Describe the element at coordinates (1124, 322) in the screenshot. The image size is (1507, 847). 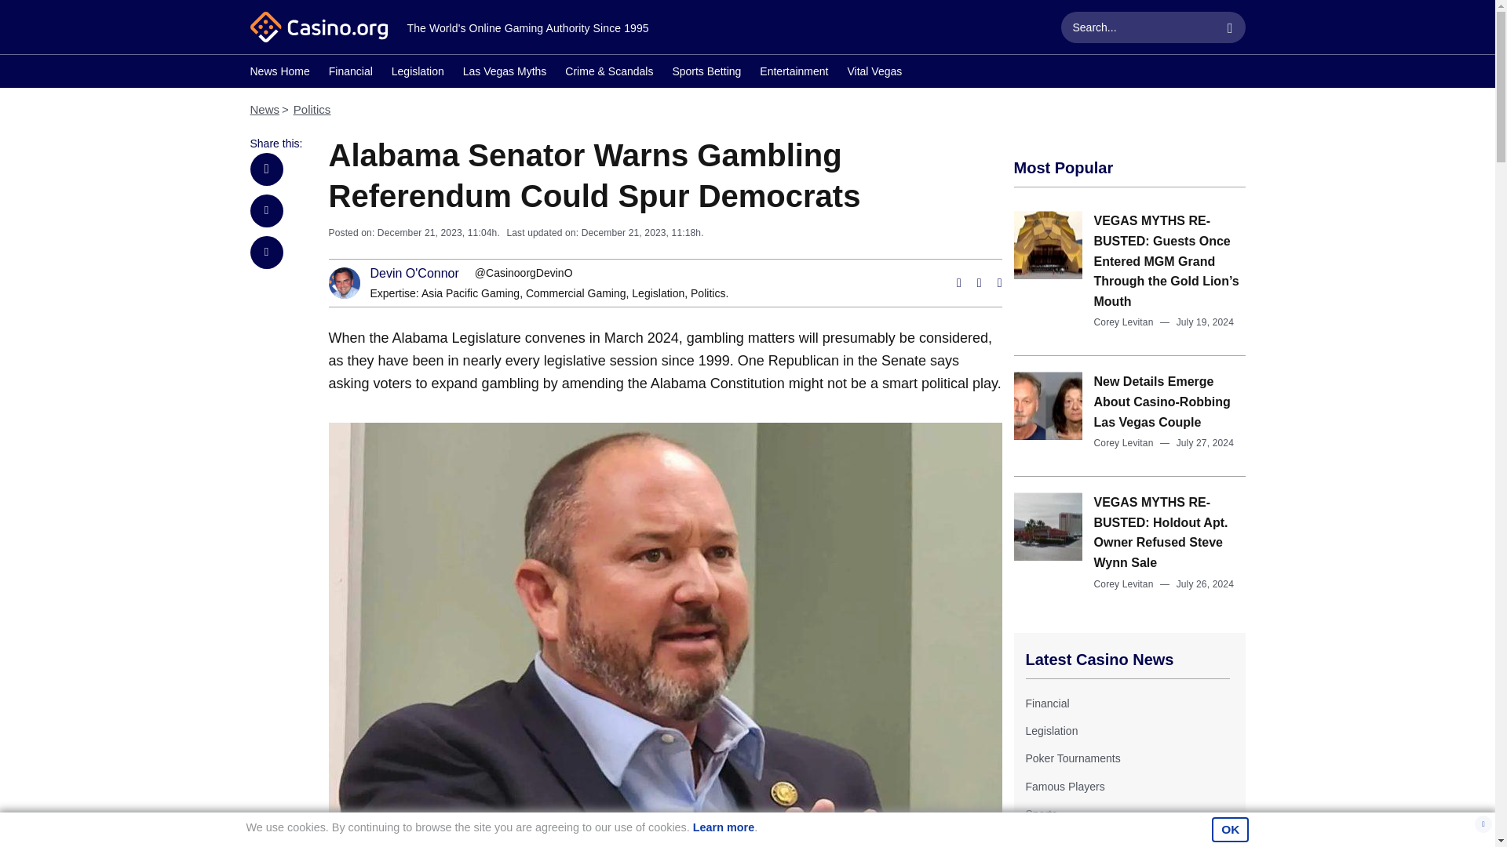
I see `Corey Levitan` at that location.